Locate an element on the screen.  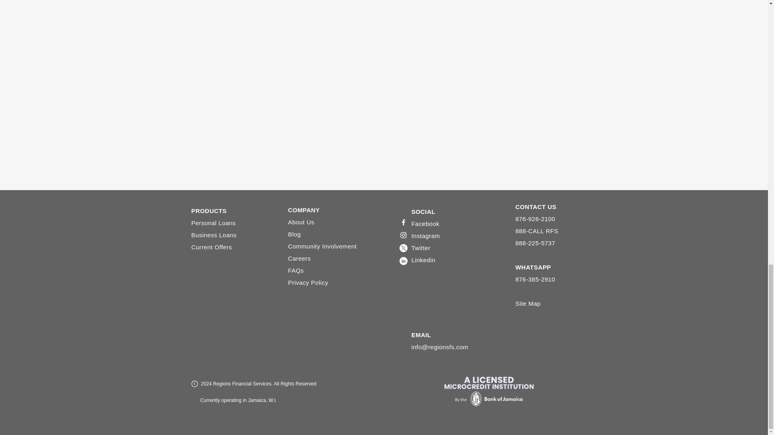
Blog is located at coordinates (294, 234).